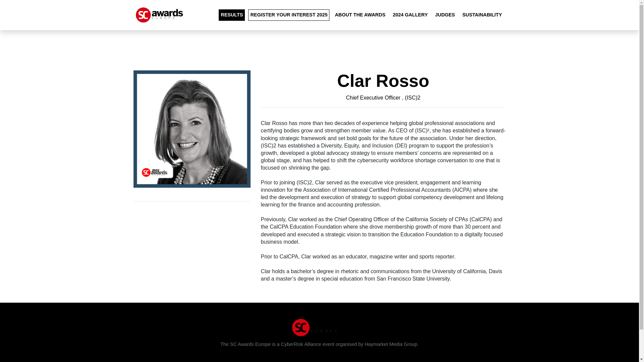 The width and height of the screenshot is (644, 362). What do you see at coordinates (410, 15) in the screenshot?
I see `2024 GALLERY` at bounding box center [410, 15].